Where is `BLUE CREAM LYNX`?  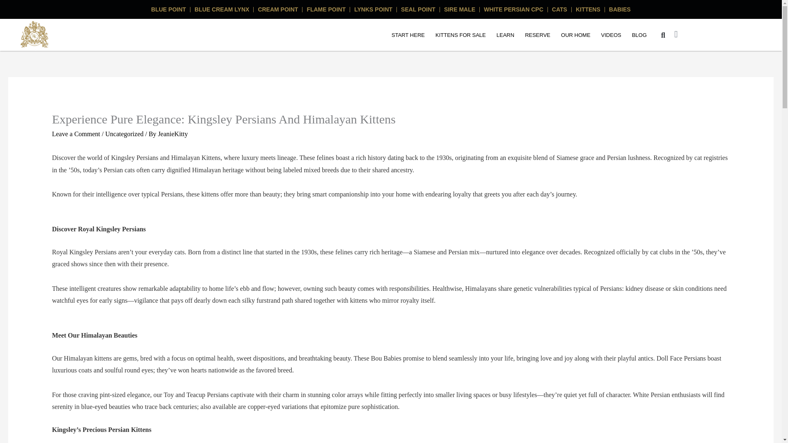 BLUE CREAM LYNX is located at coordinates (222, 9).